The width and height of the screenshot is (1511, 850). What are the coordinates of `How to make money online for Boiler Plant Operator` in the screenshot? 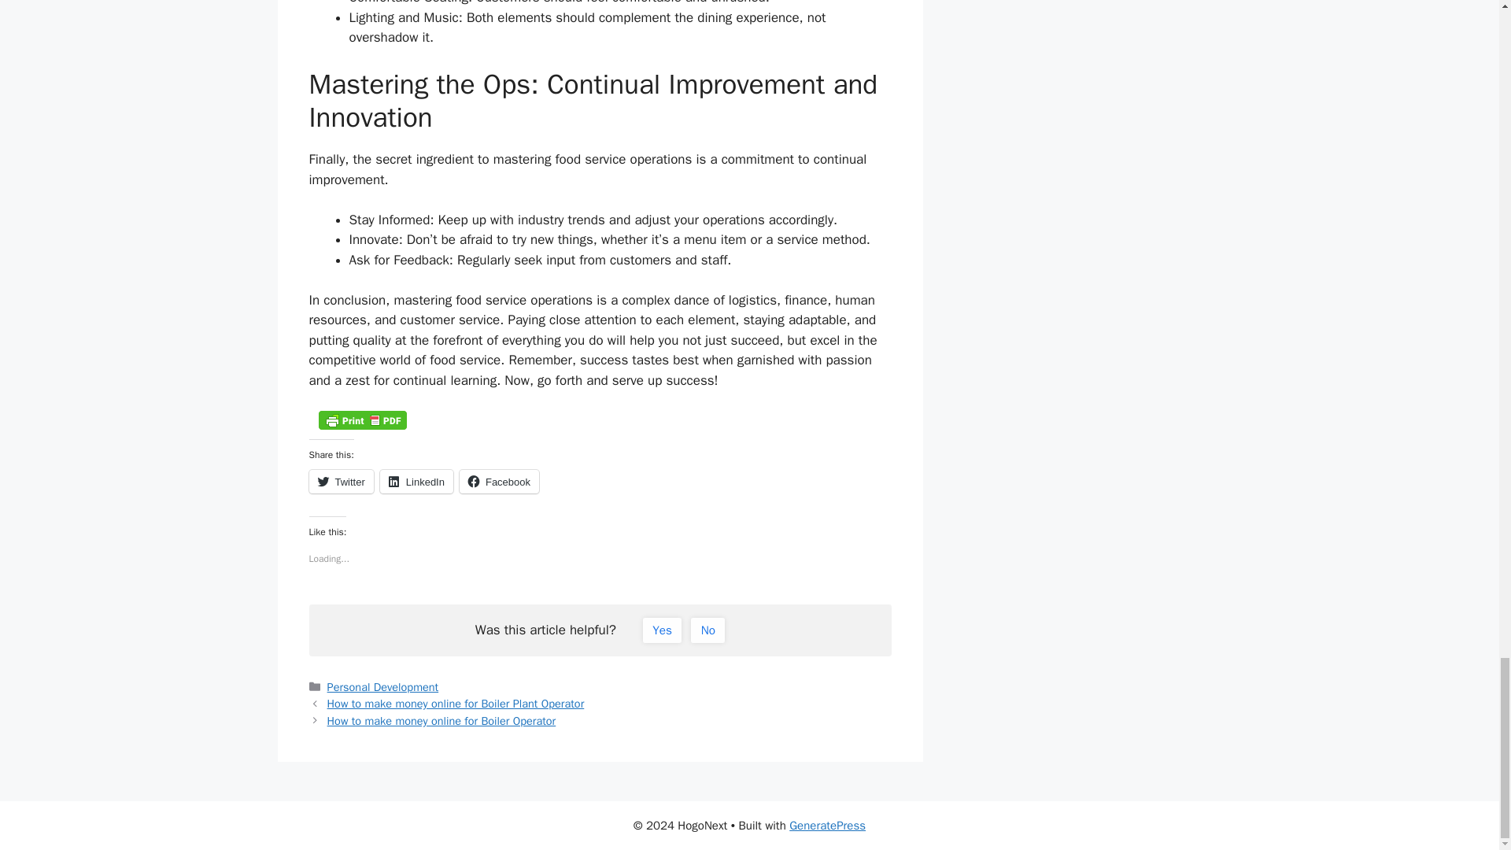 It's located at (456, 703).